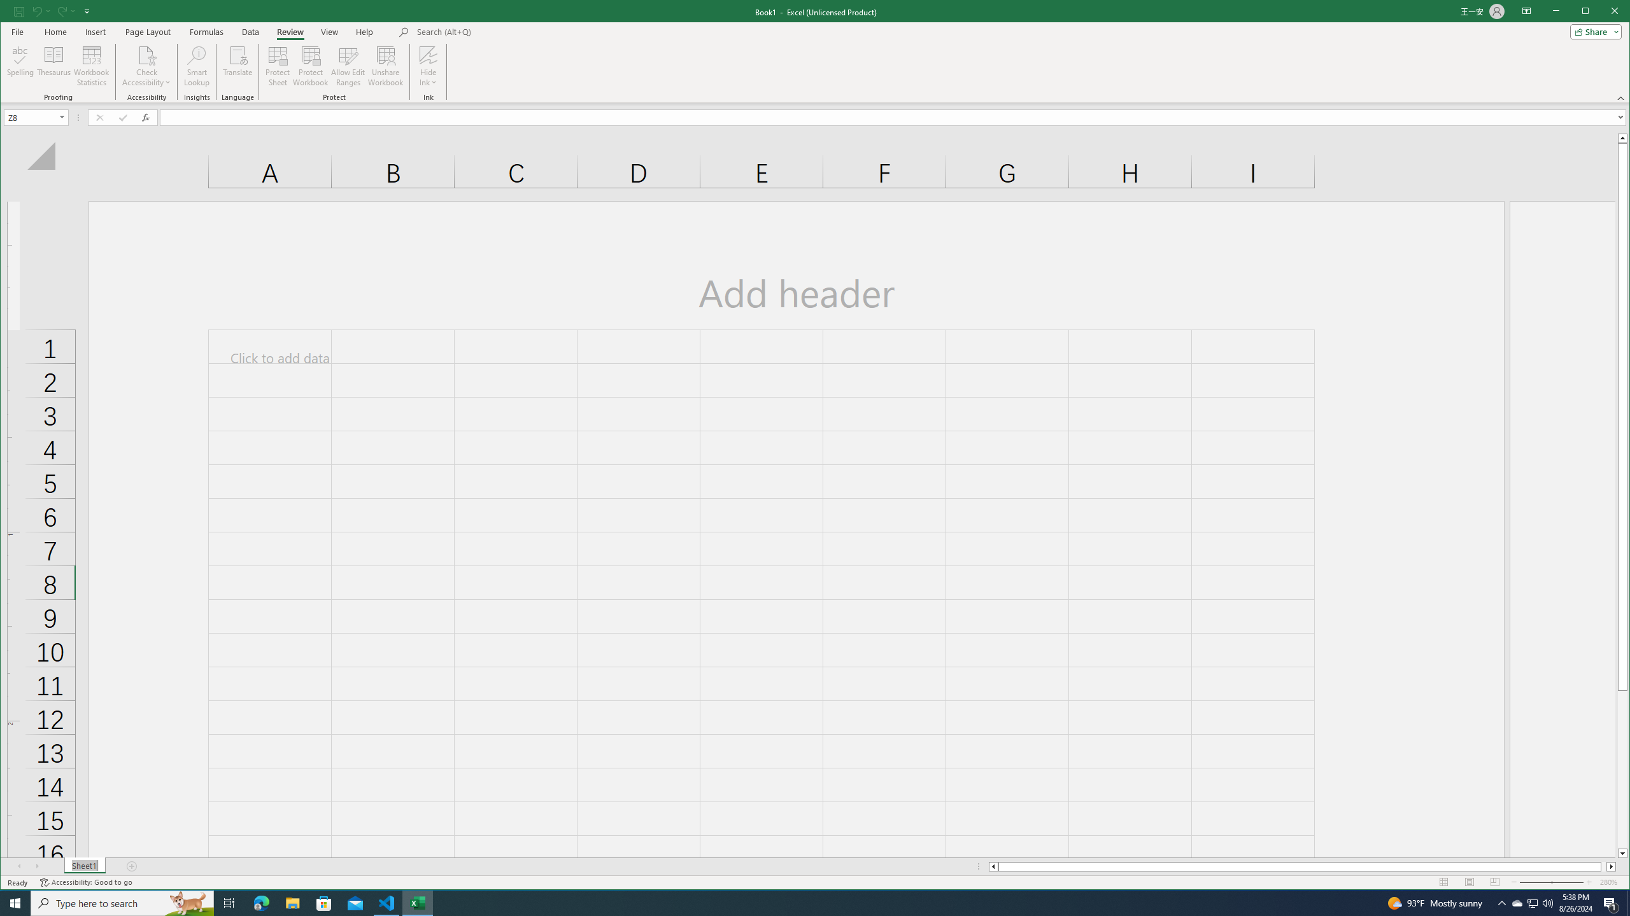 This screenshot has width=1630, height=916. What do you see at coordinates (895, 117) in the screenshot?
I see `Formula Bar` at bounding box center [895, 117].